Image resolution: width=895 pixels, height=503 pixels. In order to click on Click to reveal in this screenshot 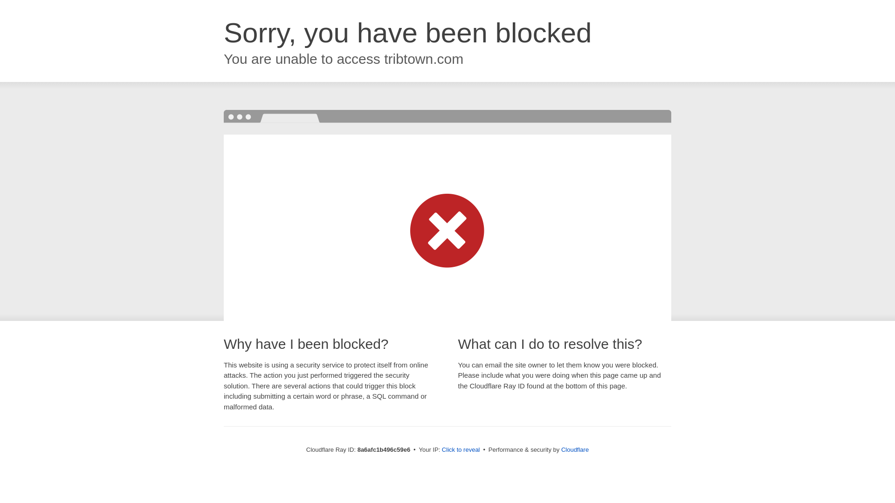, I will do `click(461, 450)`.